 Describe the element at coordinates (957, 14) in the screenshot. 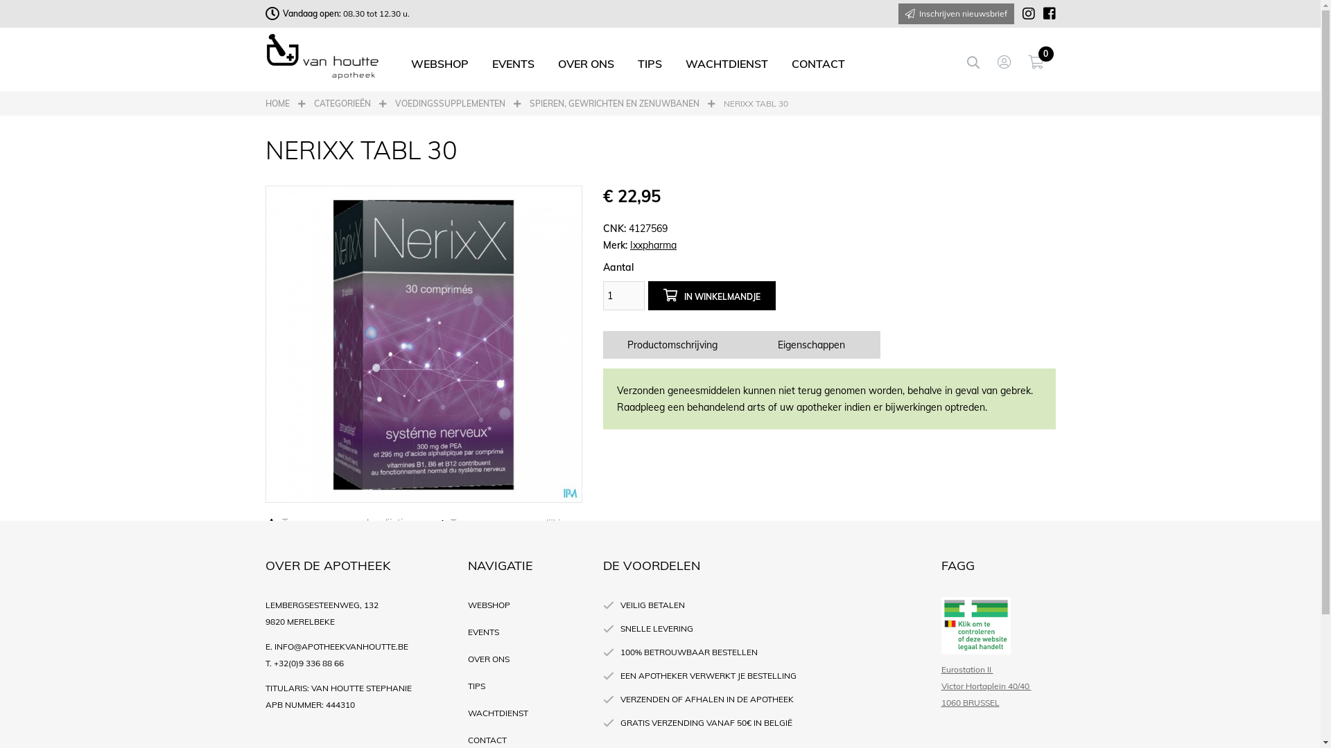

I see `Inschrijven nieuwsbrief` at that location.